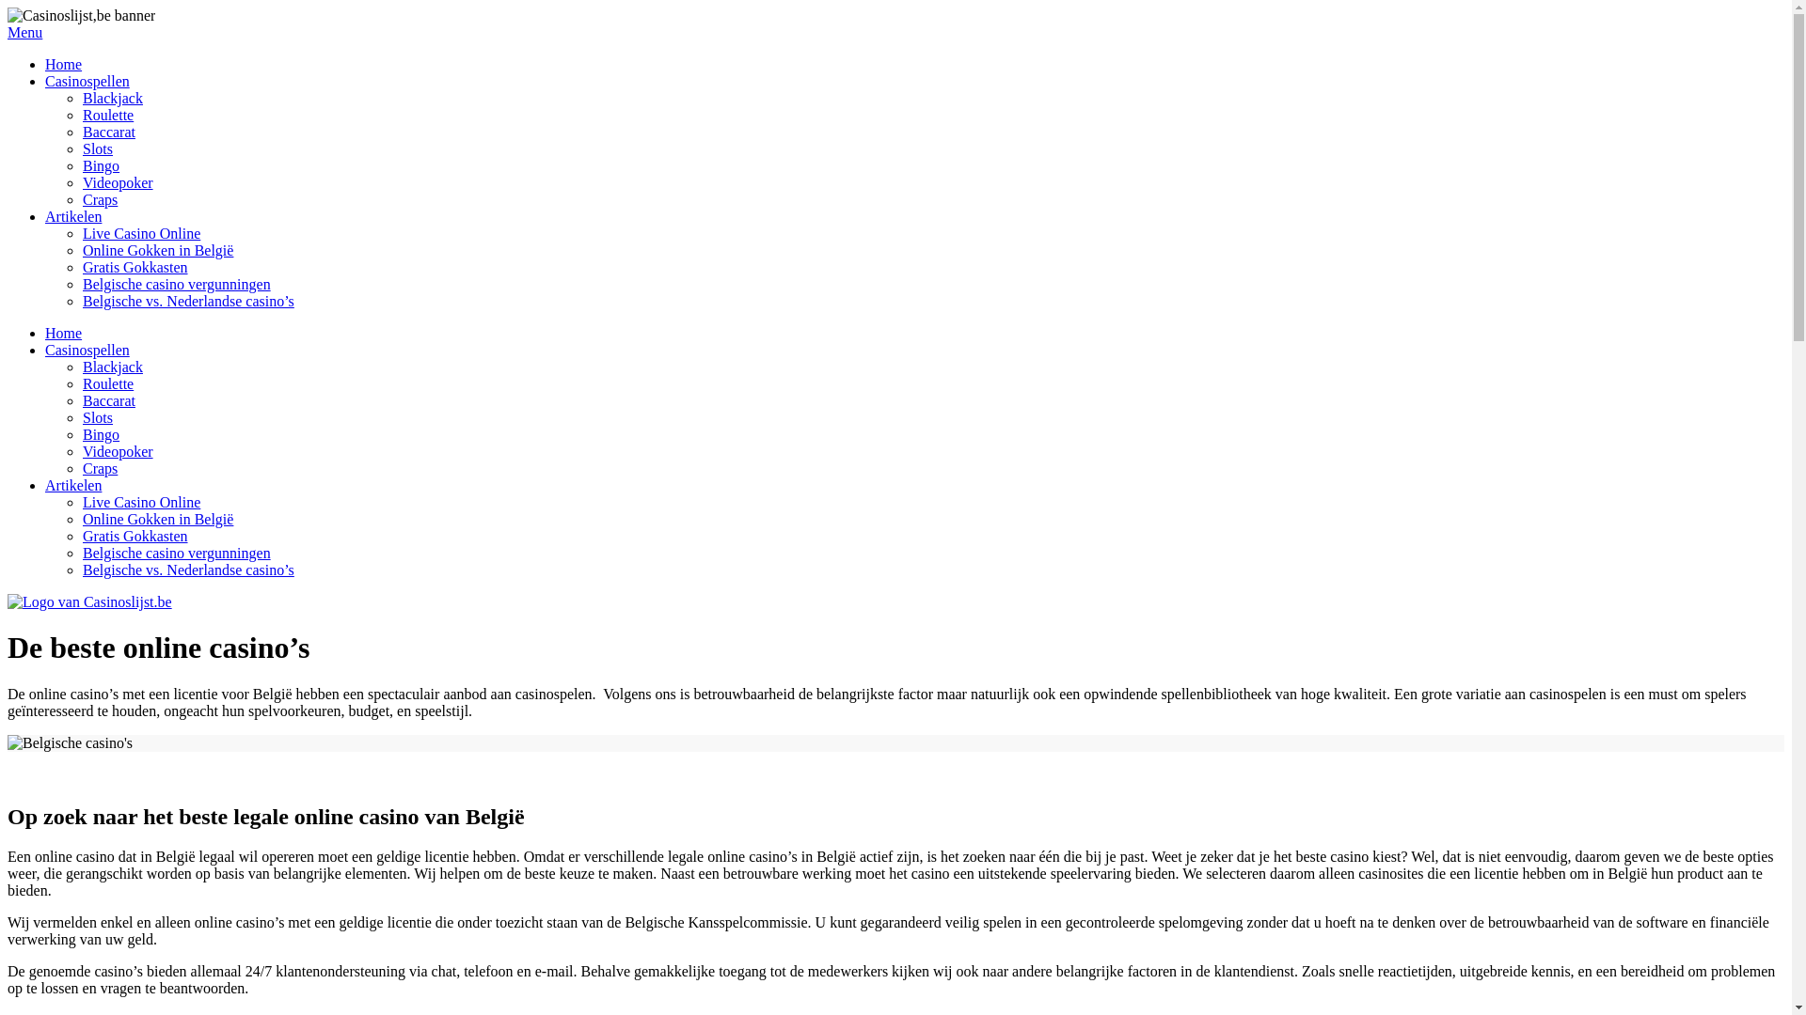  What do you see at coordinates (100, 468) in the screenshot?
I see `Craps` at bounding box center [100, 468].